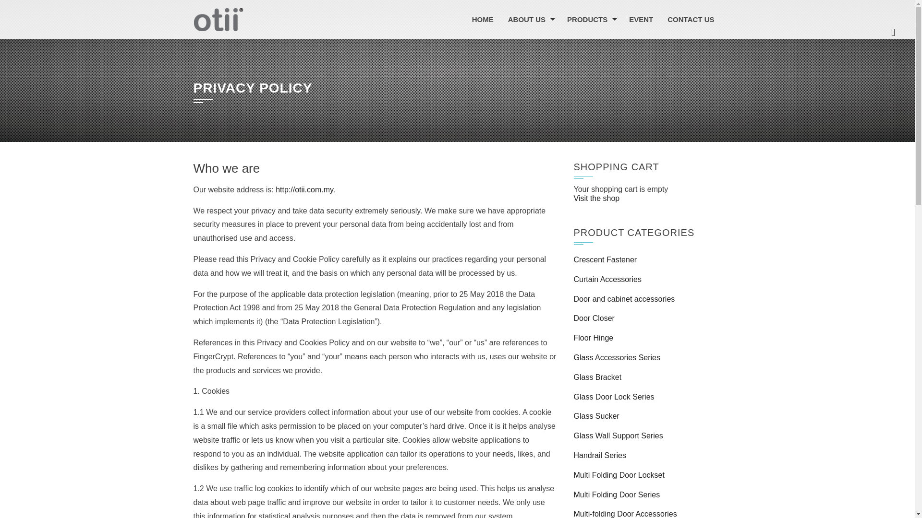 The image size is (922, 518). I want to click on PRODUCTS, so click(591, 20).